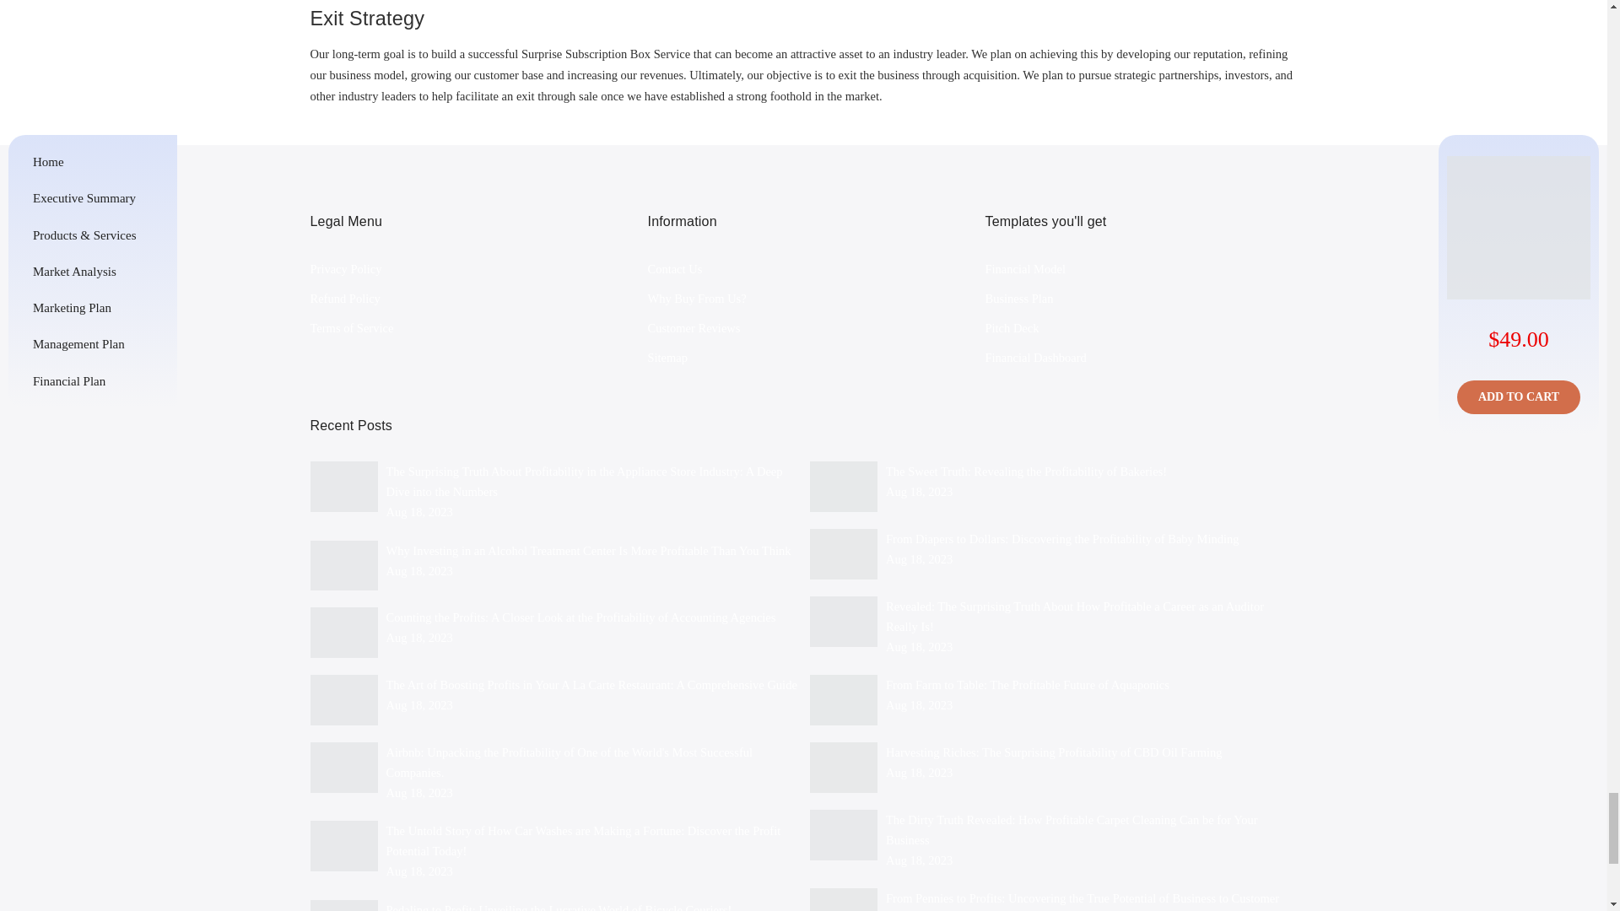 This screenshot has height=911, width=1620. I want to click on Refund Policy, so click(346, 298).